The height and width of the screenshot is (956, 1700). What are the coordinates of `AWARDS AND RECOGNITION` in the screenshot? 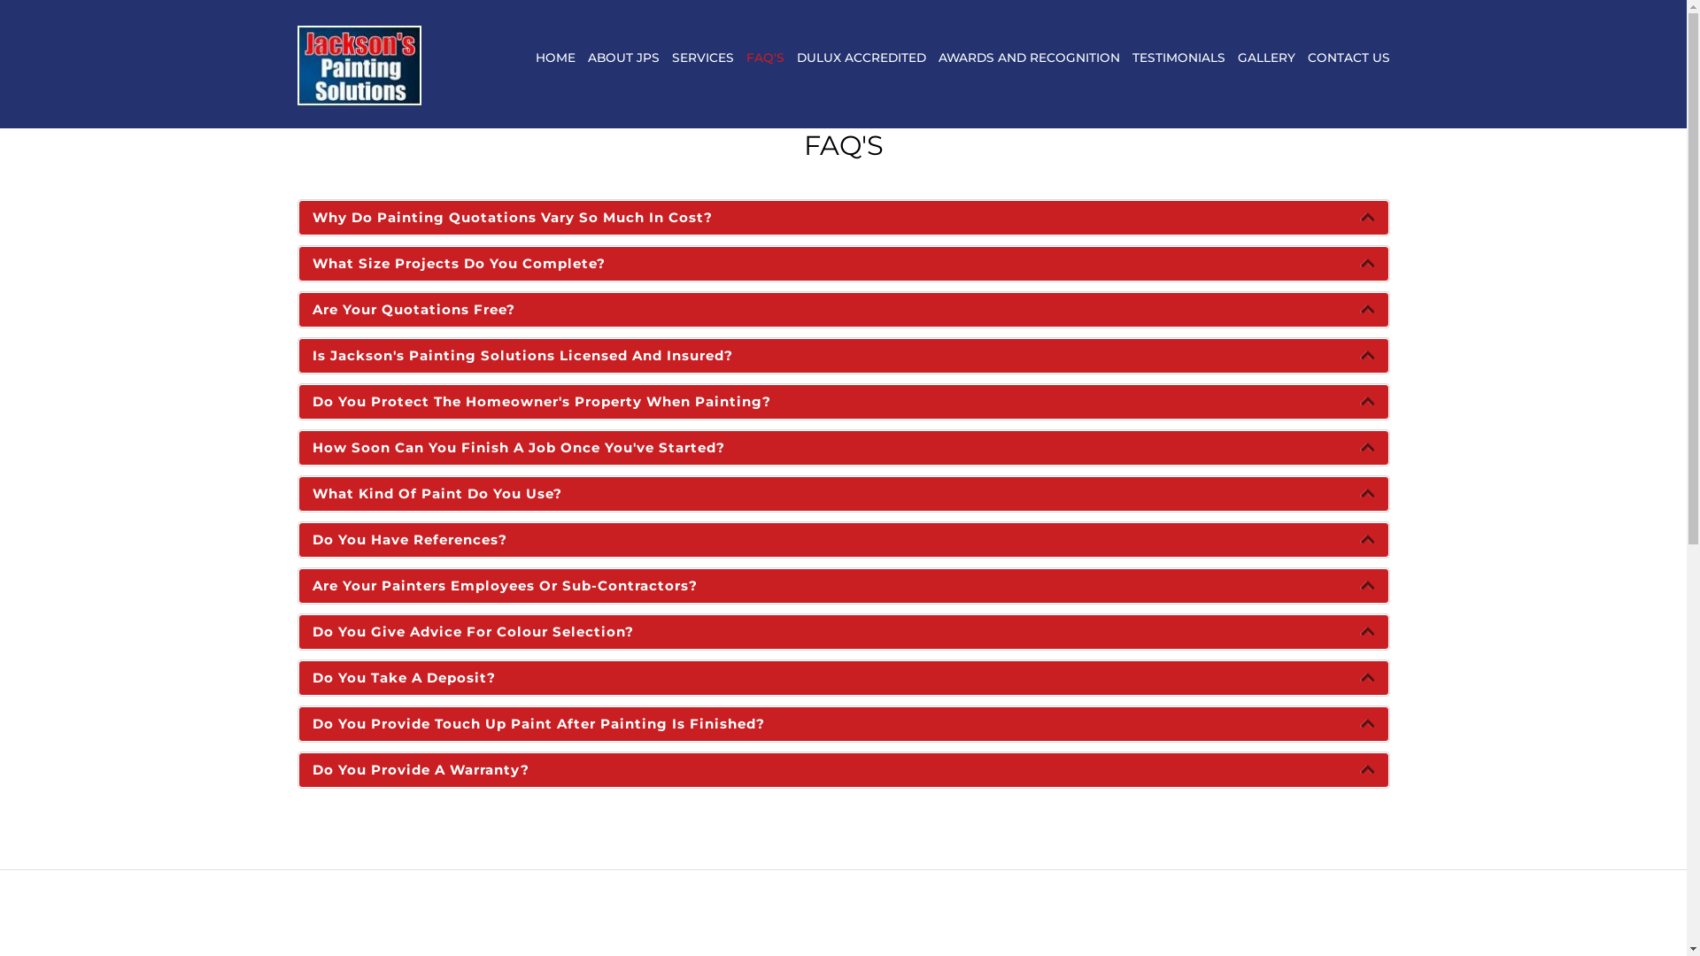 It's located at (1029, 58).